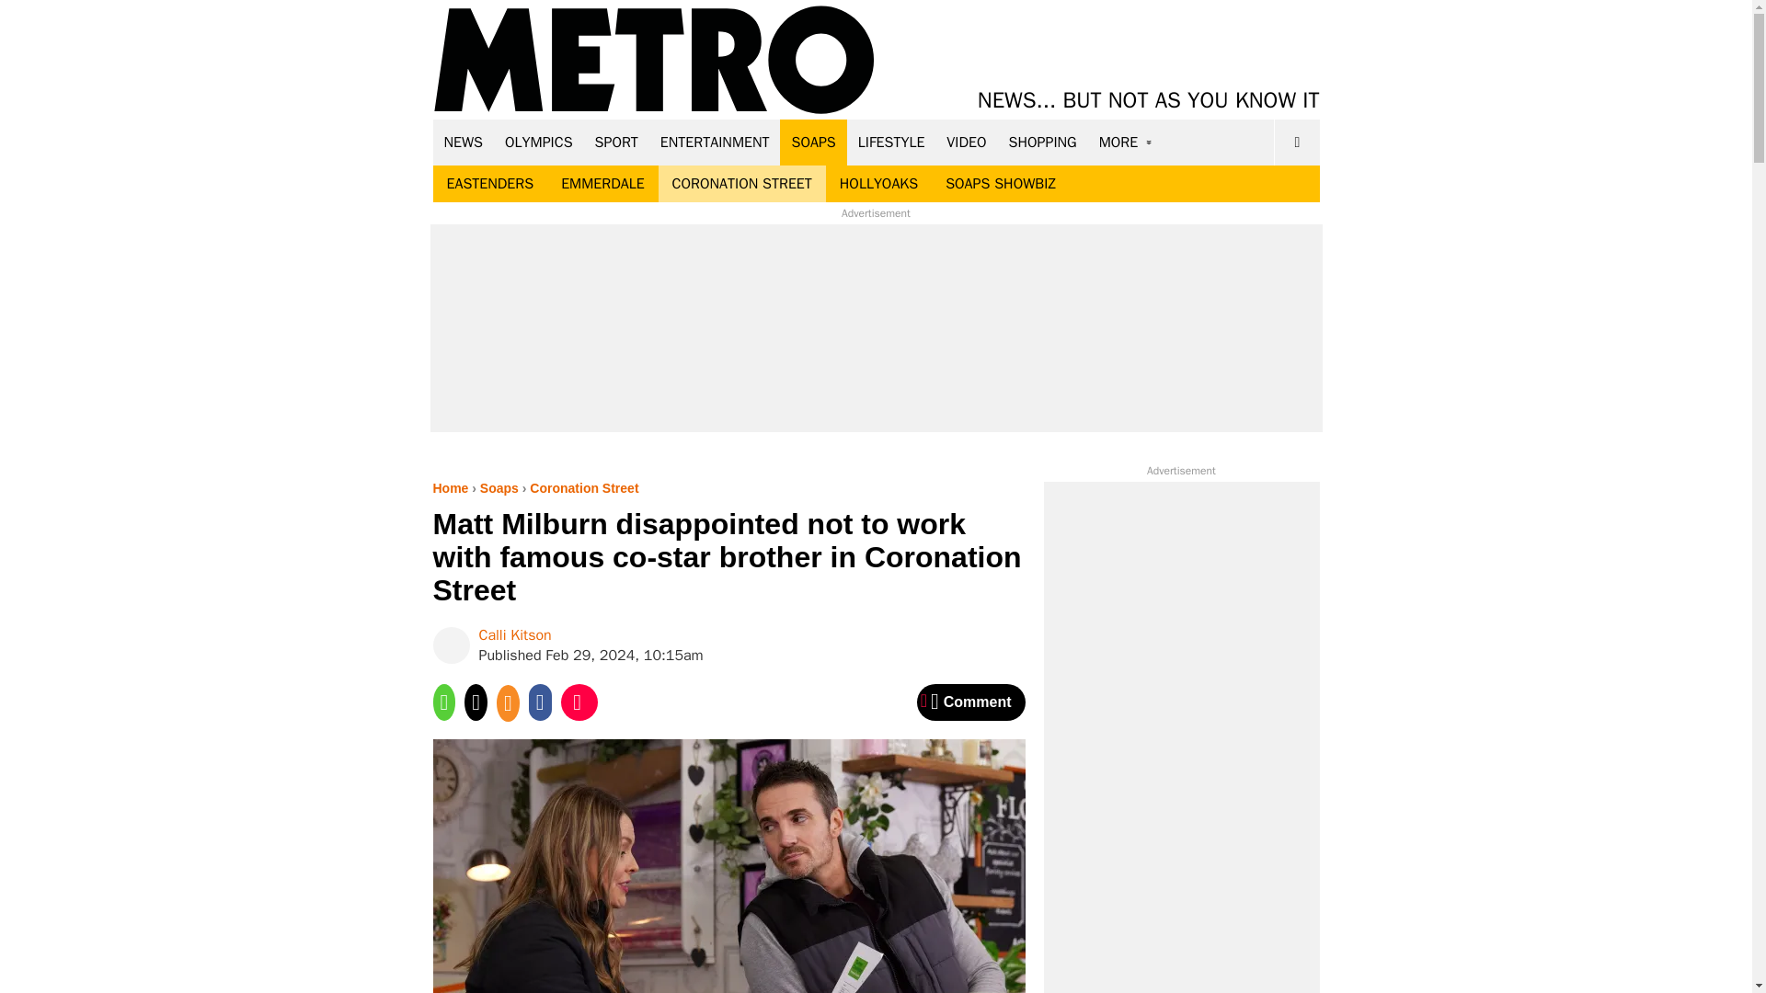  Describe the element at coordinates (489, 184) in the screenshot. I see `EASTENDERS` at that location.